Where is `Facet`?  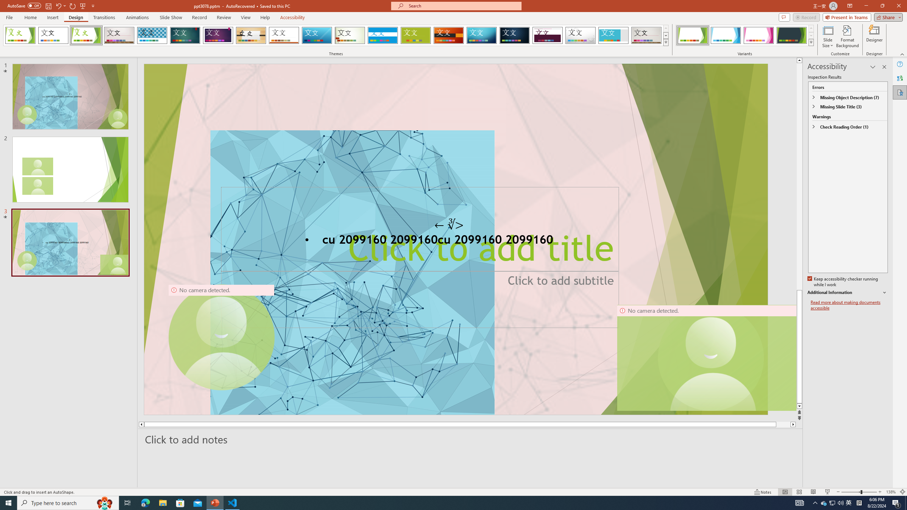
Facet is located at coordinates (86, 35).